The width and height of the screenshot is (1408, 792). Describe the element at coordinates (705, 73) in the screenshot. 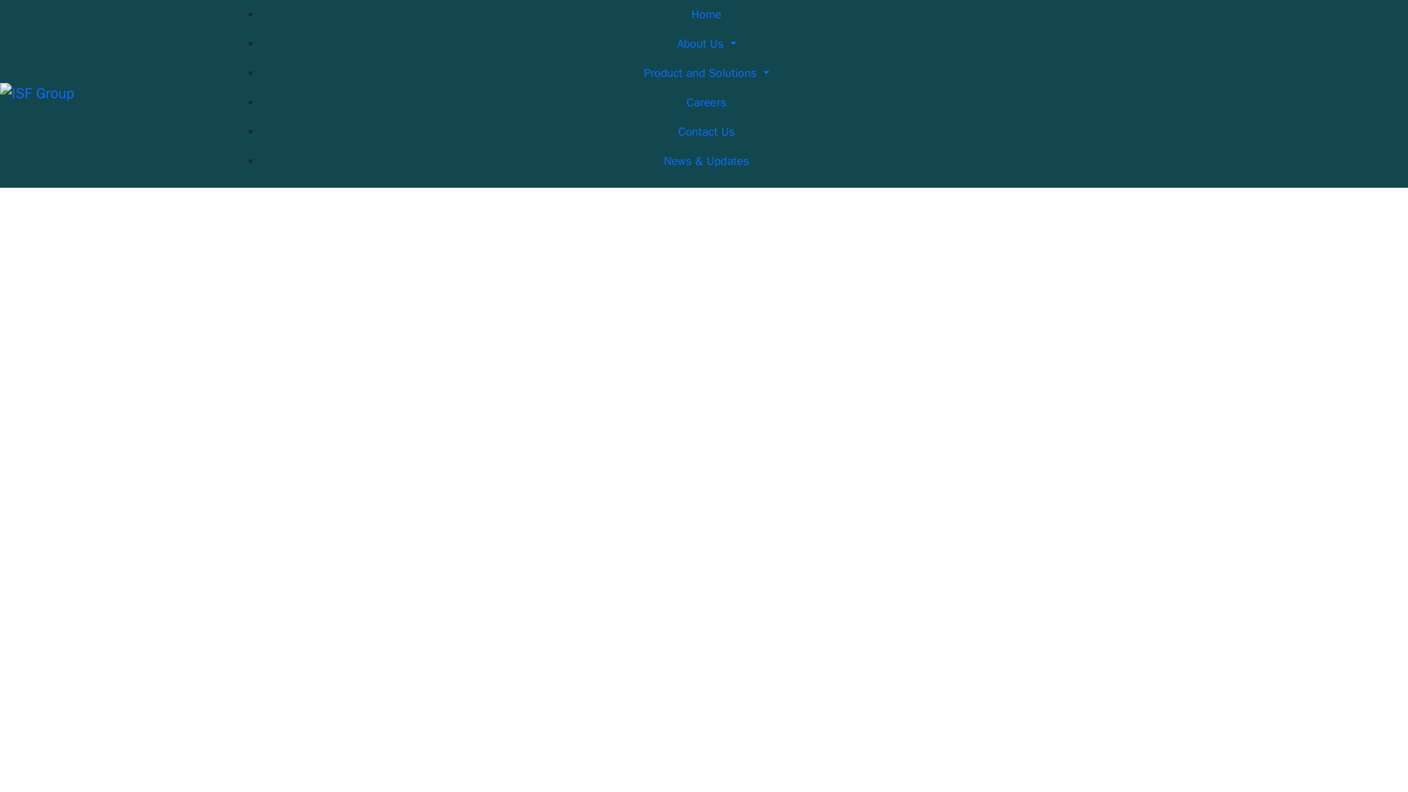

I see `Product and Solutions` at that location.